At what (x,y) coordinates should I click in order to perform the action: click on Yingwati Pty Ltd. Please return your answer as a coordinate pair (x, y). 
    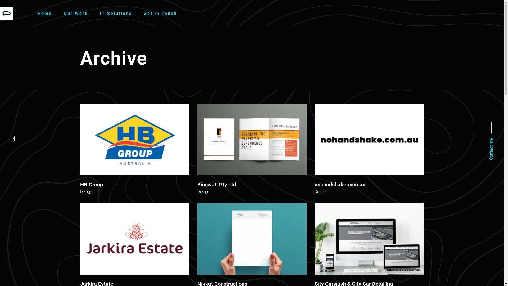
    Looking at the image, I should click on (217, 185).